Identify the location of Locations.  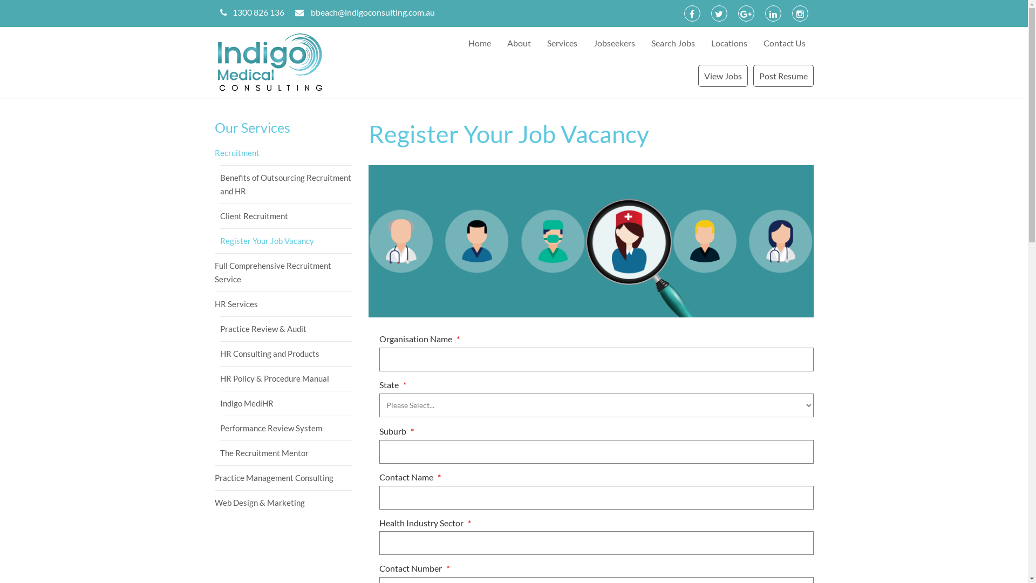
(728, 43).